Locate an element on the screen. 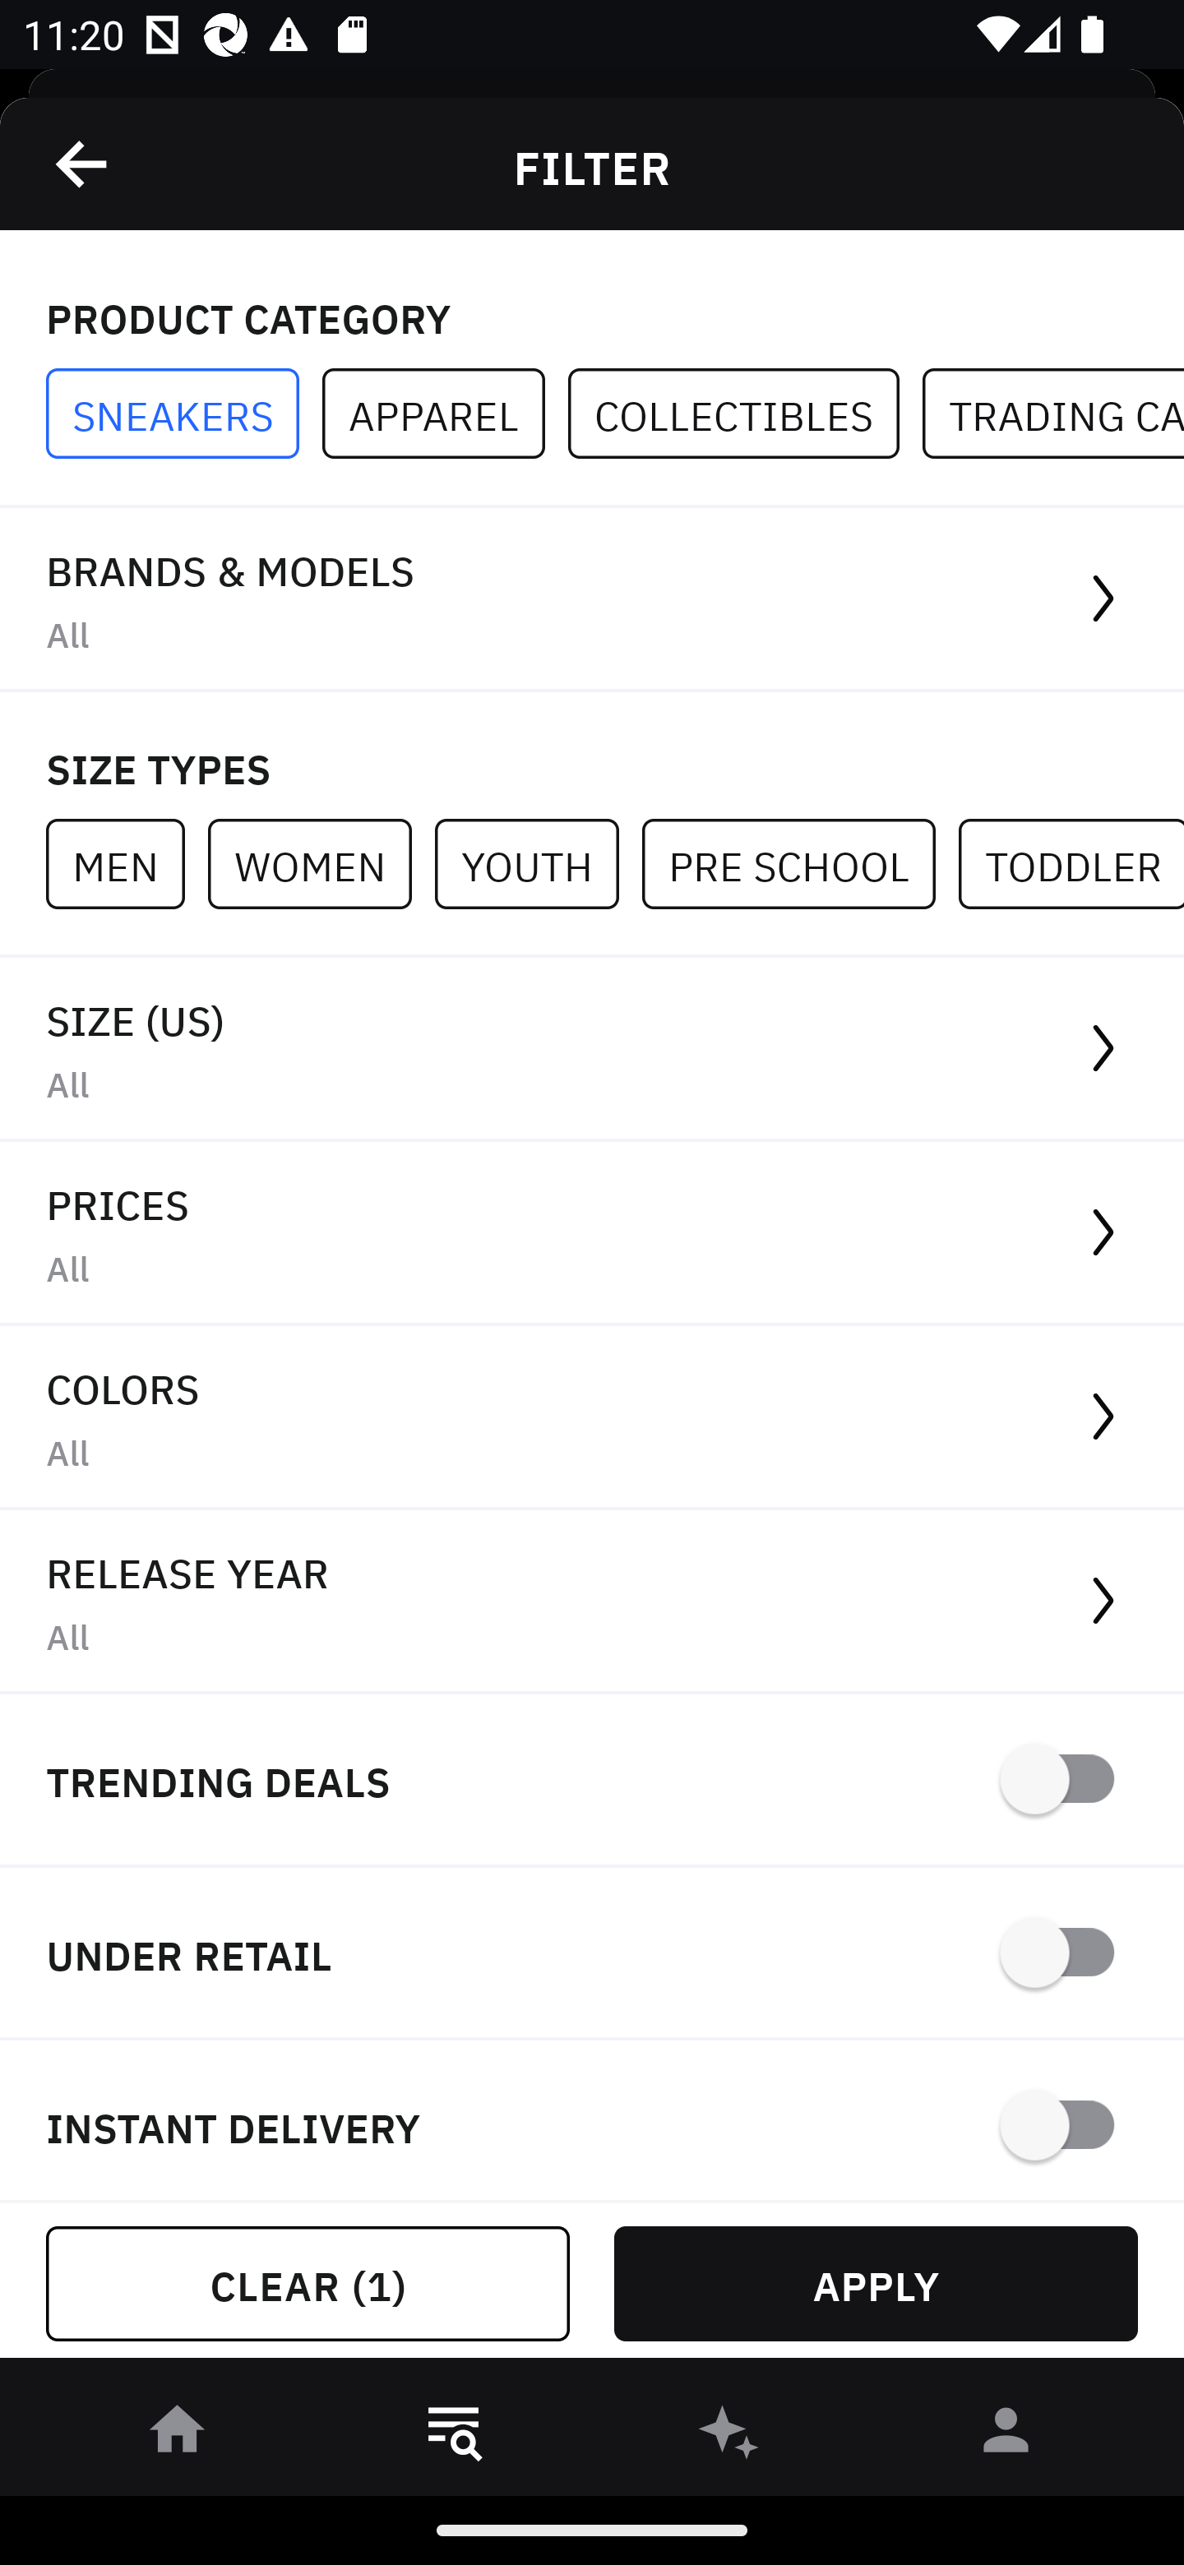 The image size is (1184, 2565). CLEAR (1) is located at coordinates (308, 2284).